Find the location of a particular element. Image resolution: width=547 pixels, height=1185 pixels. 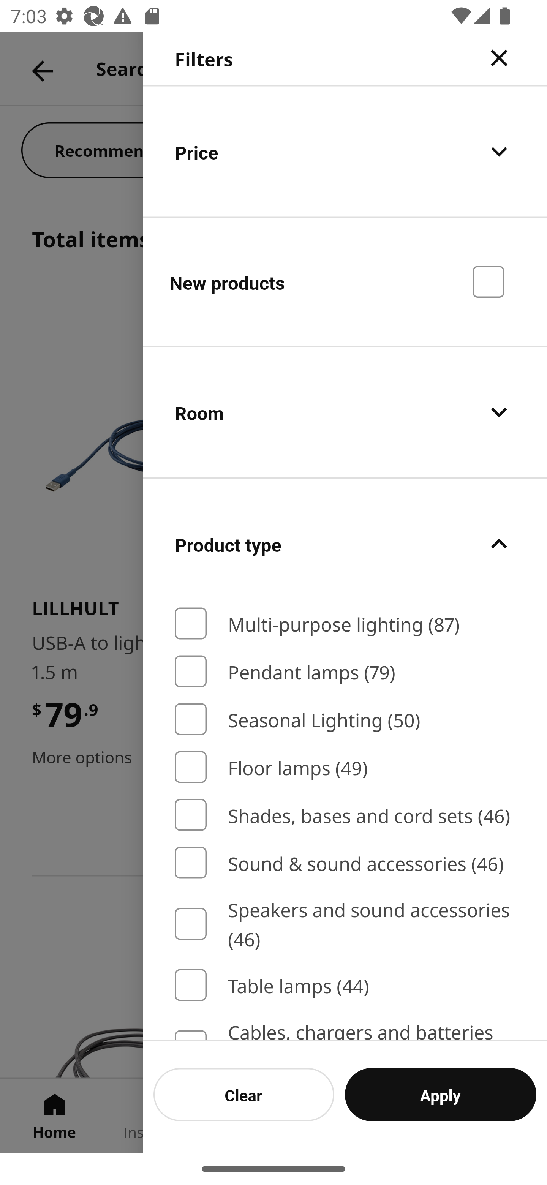

Shades, bases and cord sets (46) is located at coordinates (345, 814).